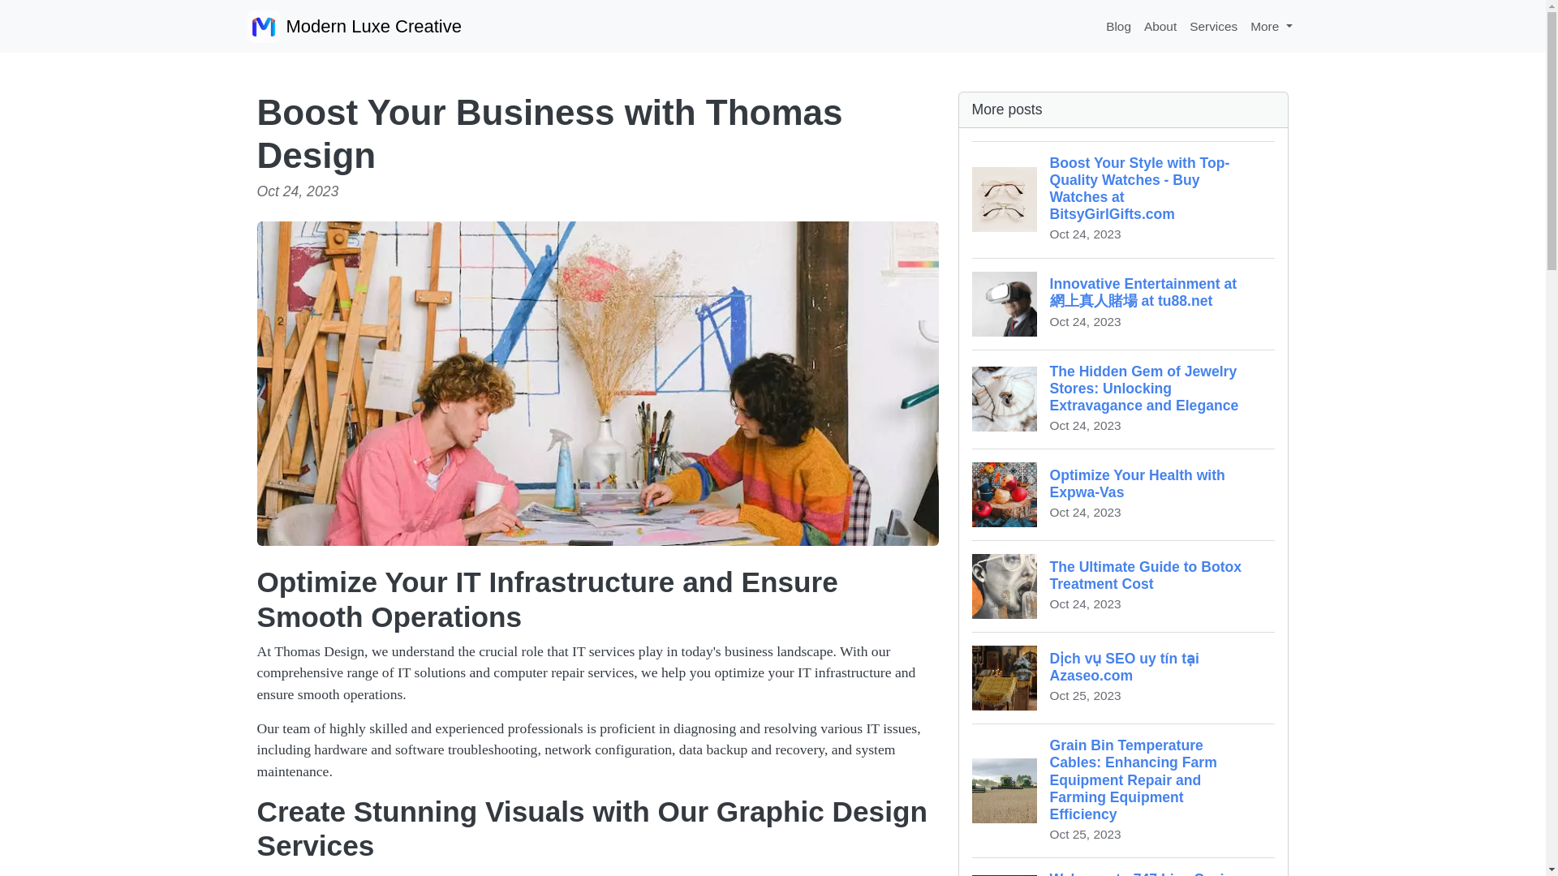  What do you see at coordinates (1271, 26) in the screenshot?
I see `Blog` at bounding box center [1271, 26].